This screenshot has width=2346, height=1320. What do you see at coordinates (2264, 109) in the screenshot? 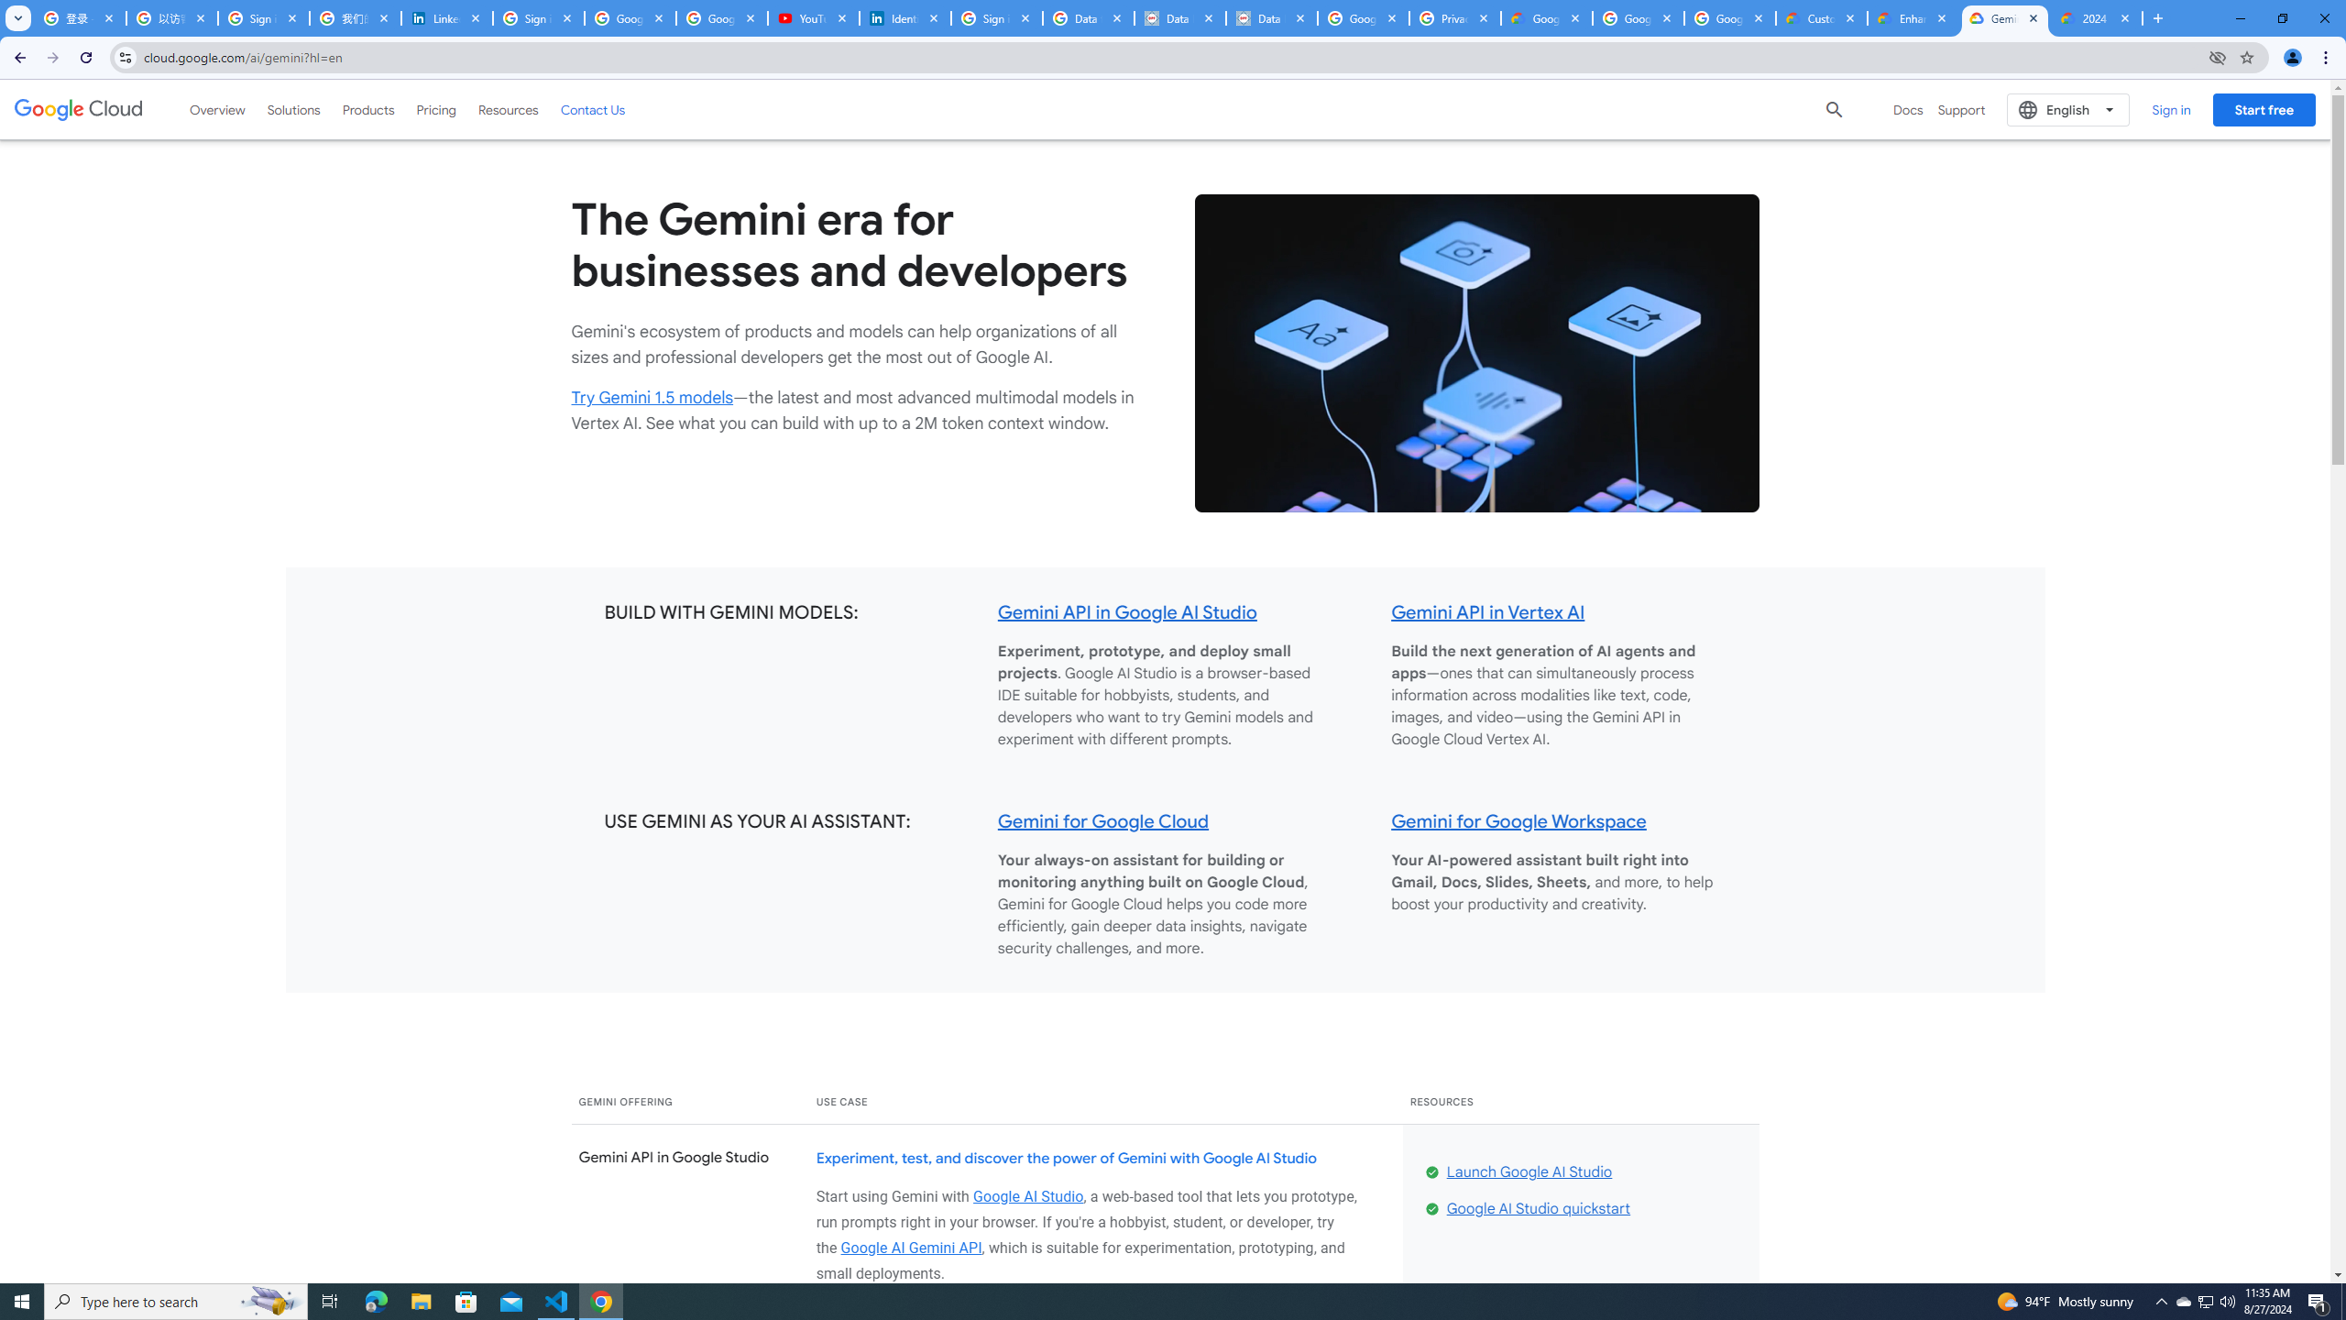
I see `Start free` at bounding box center [2264, 109].